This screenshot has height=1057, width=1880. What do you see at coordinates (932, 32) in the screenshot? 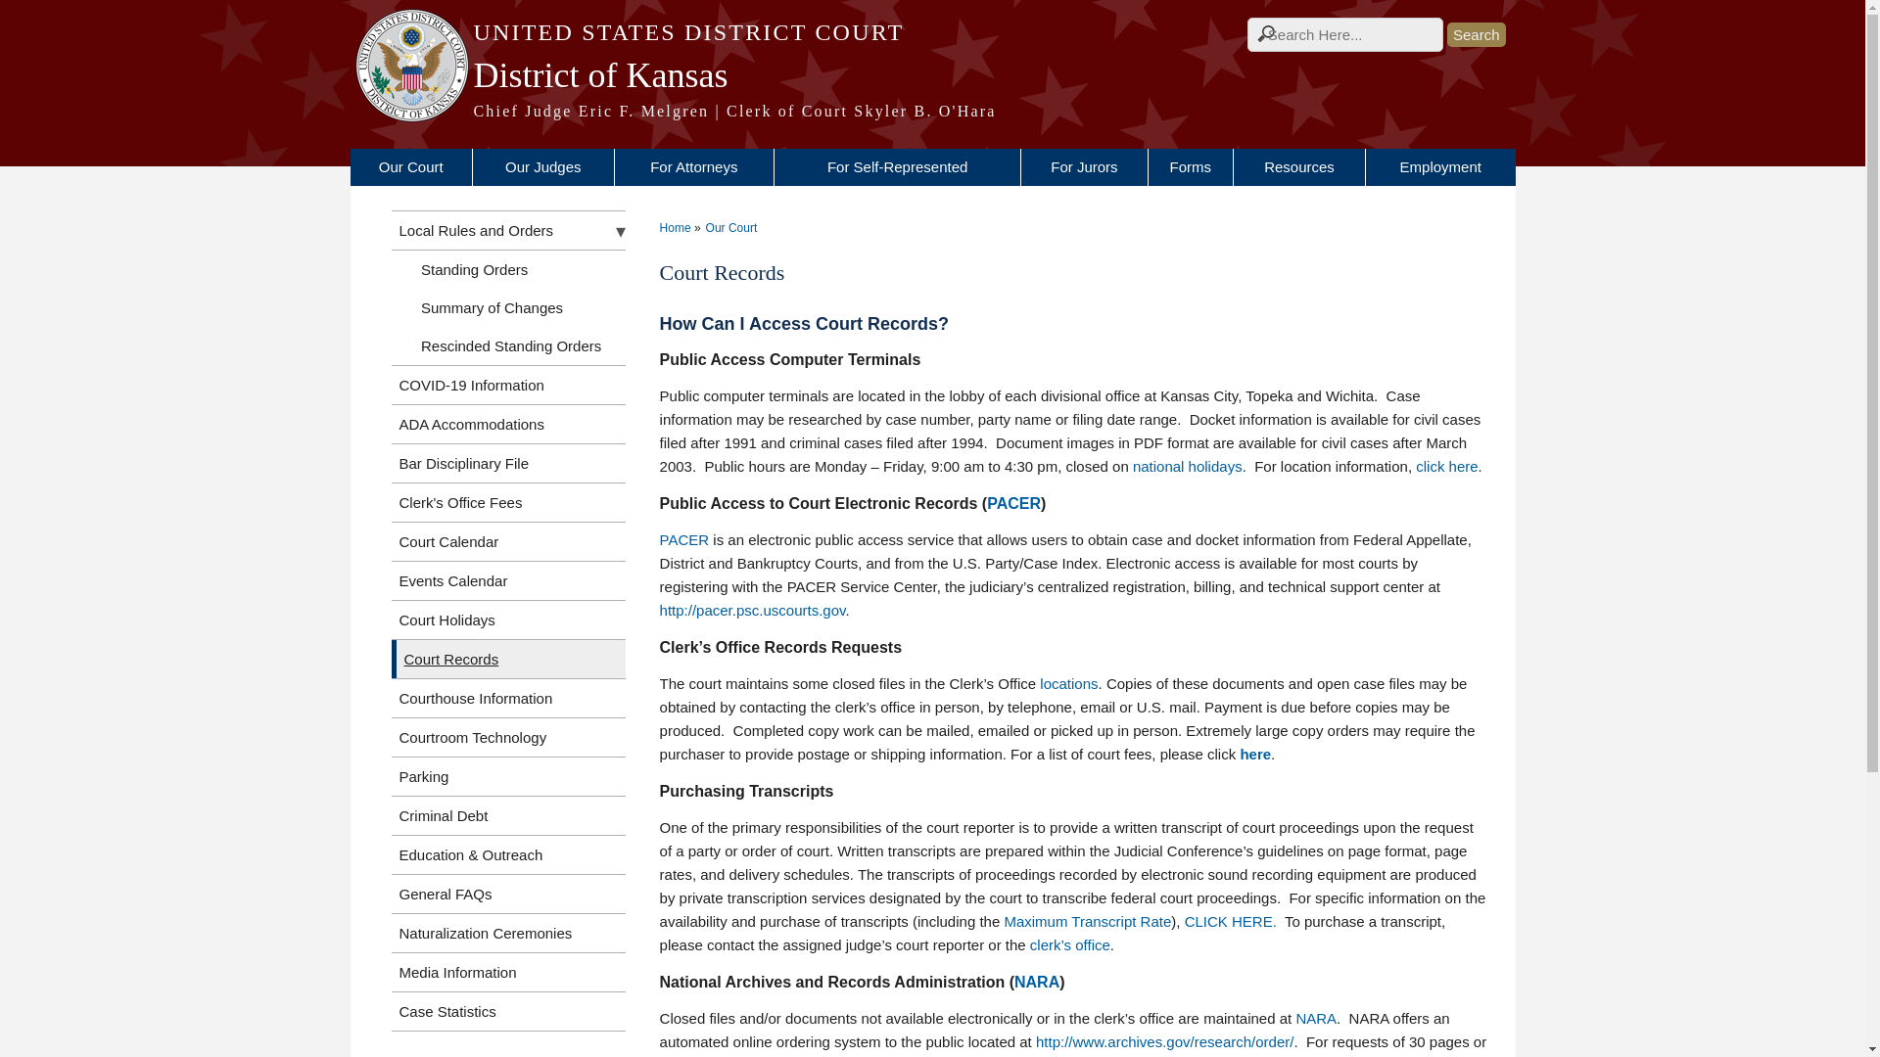
I see `Home` at bounding box center [932, 32].